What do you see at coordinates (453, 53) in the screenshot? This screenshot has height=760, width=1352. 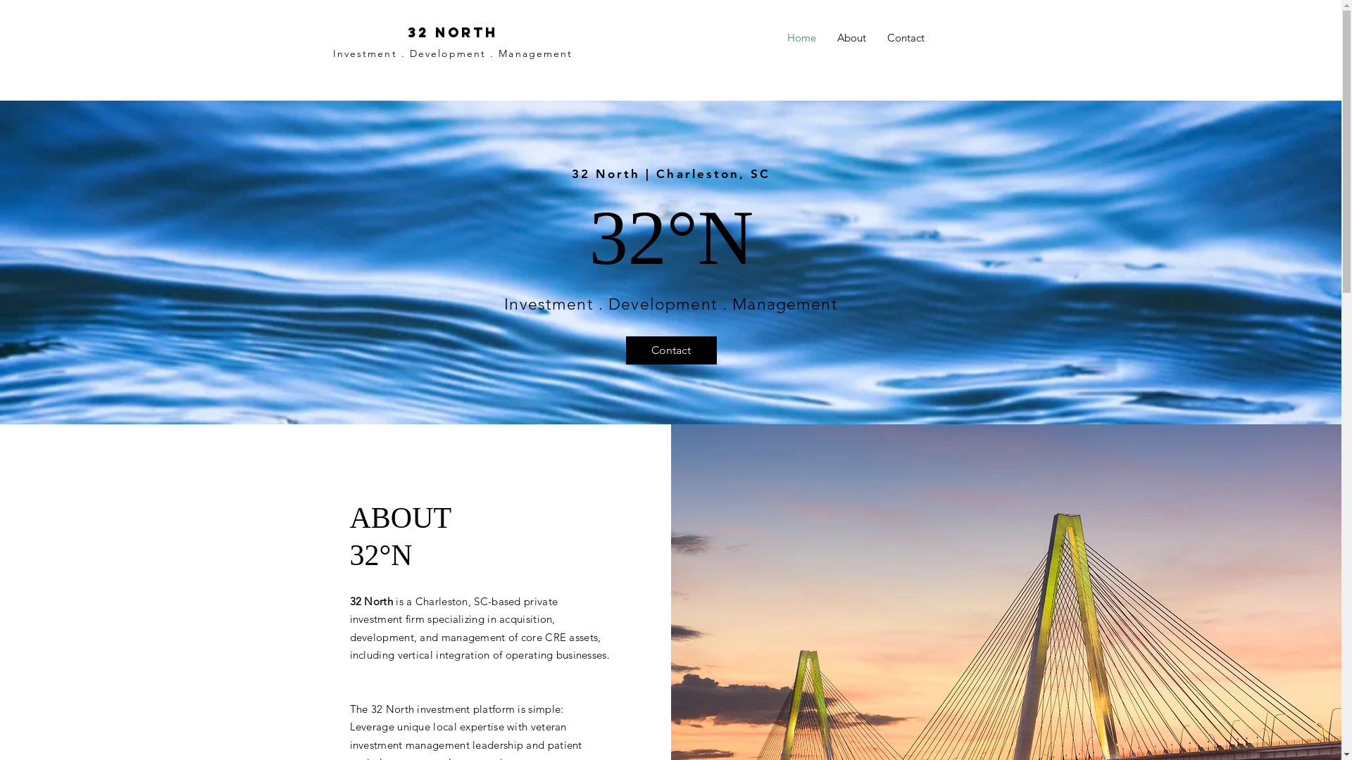 I see `Investment . Development . Management` at bounding box center [453, 53].